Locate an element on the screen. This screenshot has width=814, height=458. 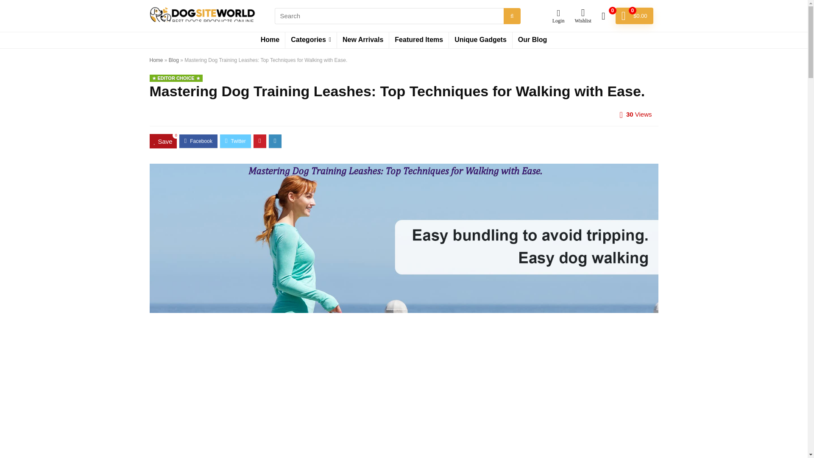
Categories is located at coordinates (311, 40).